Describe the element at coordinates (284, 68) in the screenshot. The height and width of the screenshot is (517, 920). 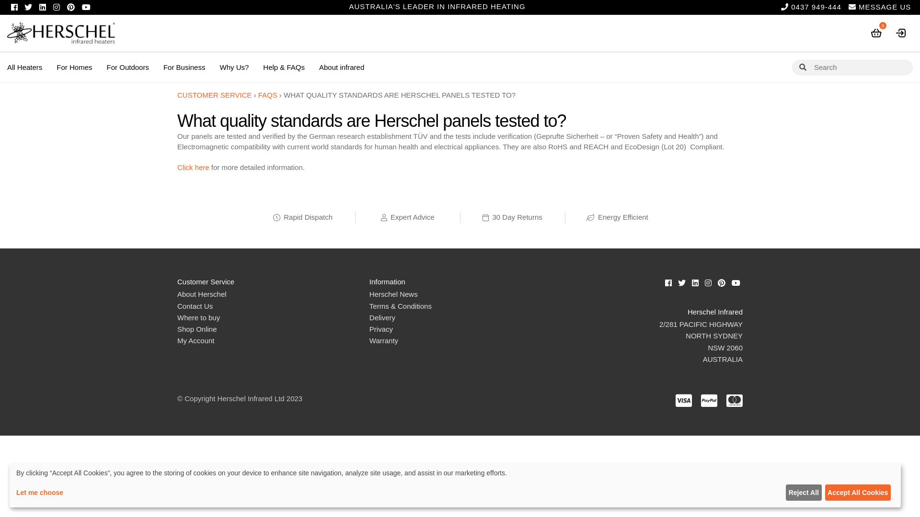
I see `Help & FAQs` at that location.